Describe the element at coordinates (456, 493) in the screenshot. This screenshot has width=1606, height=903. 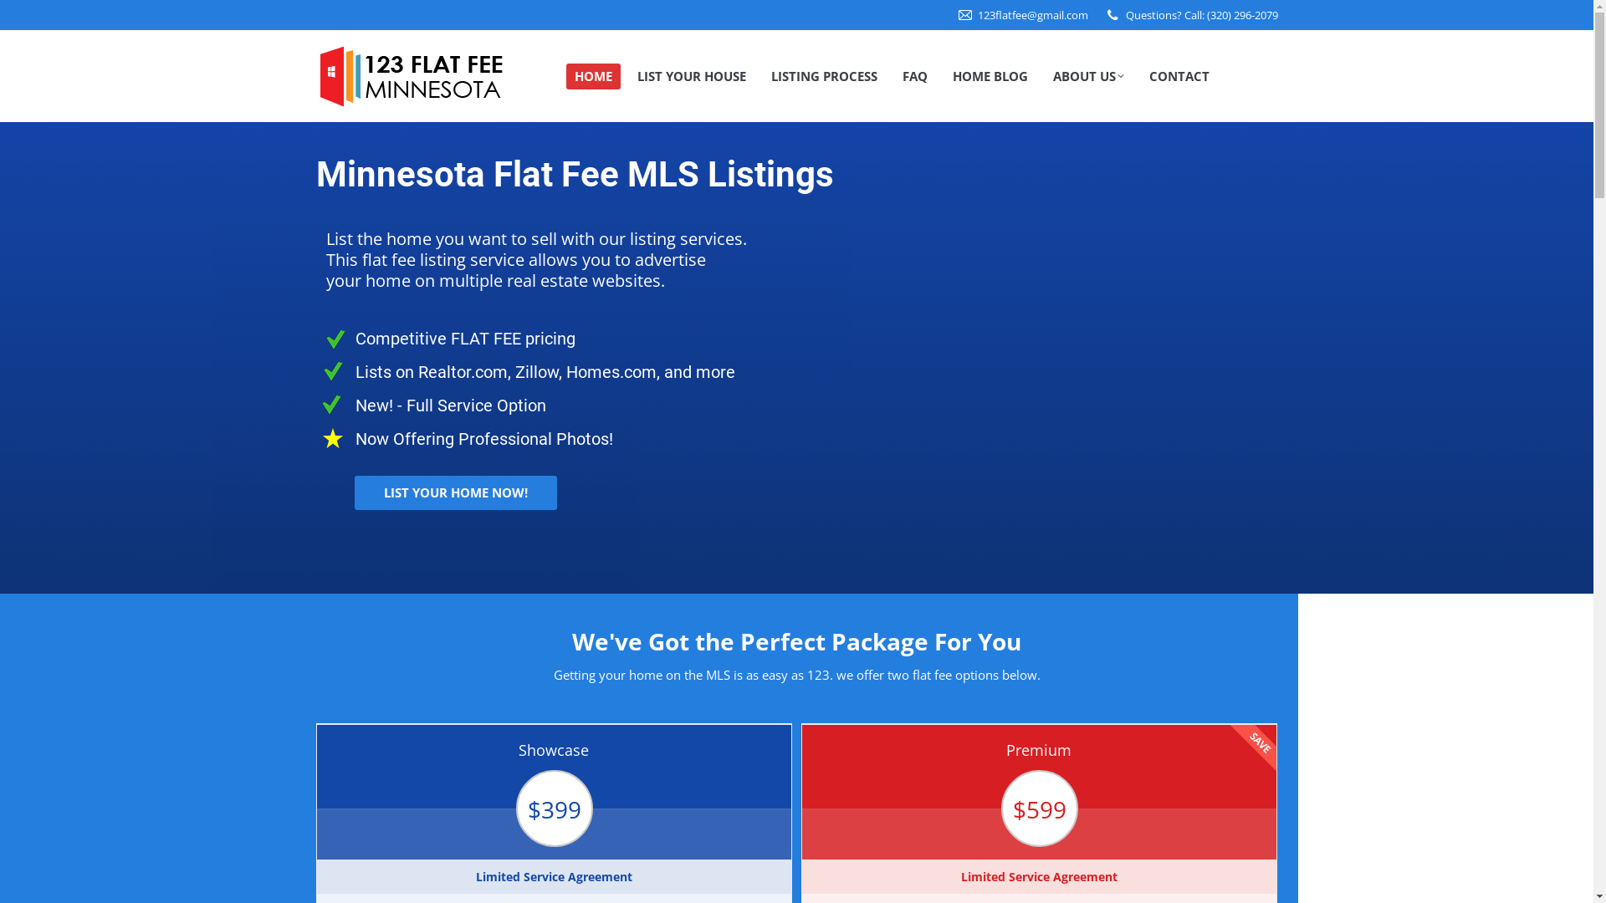
I see `LIST YOUR HOME NOW!` at that location.